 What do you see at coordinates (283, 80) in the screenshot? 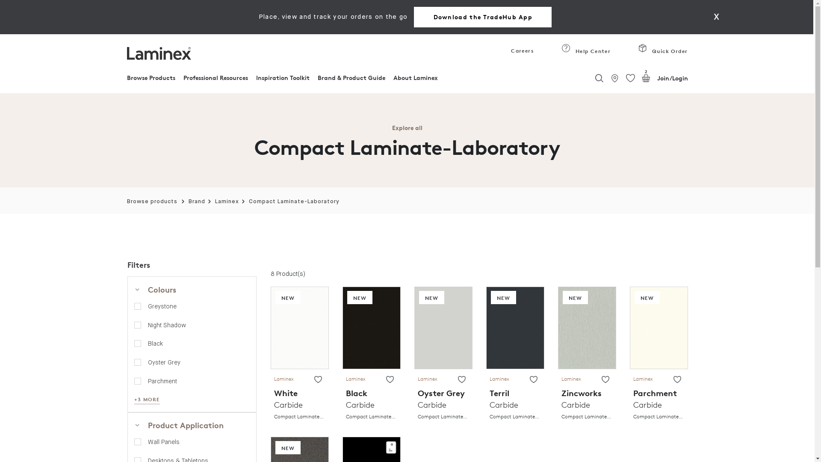
I see `Inspiration Toolkit` at bounding box center [283, 80].